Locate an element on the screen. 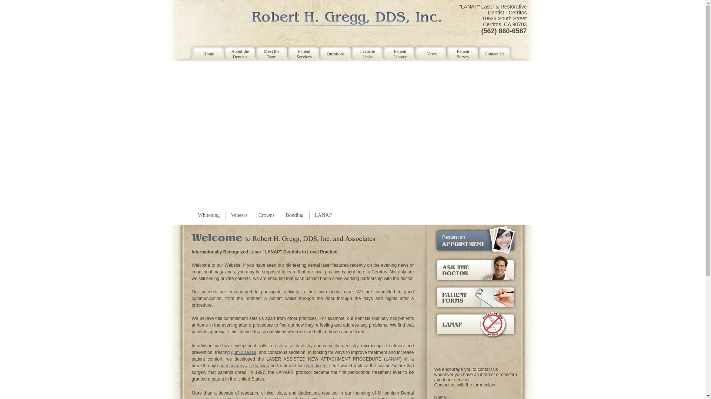 This screenshot has width=711, height=399. gum surgery alternative is located at coordinates (243, 366).